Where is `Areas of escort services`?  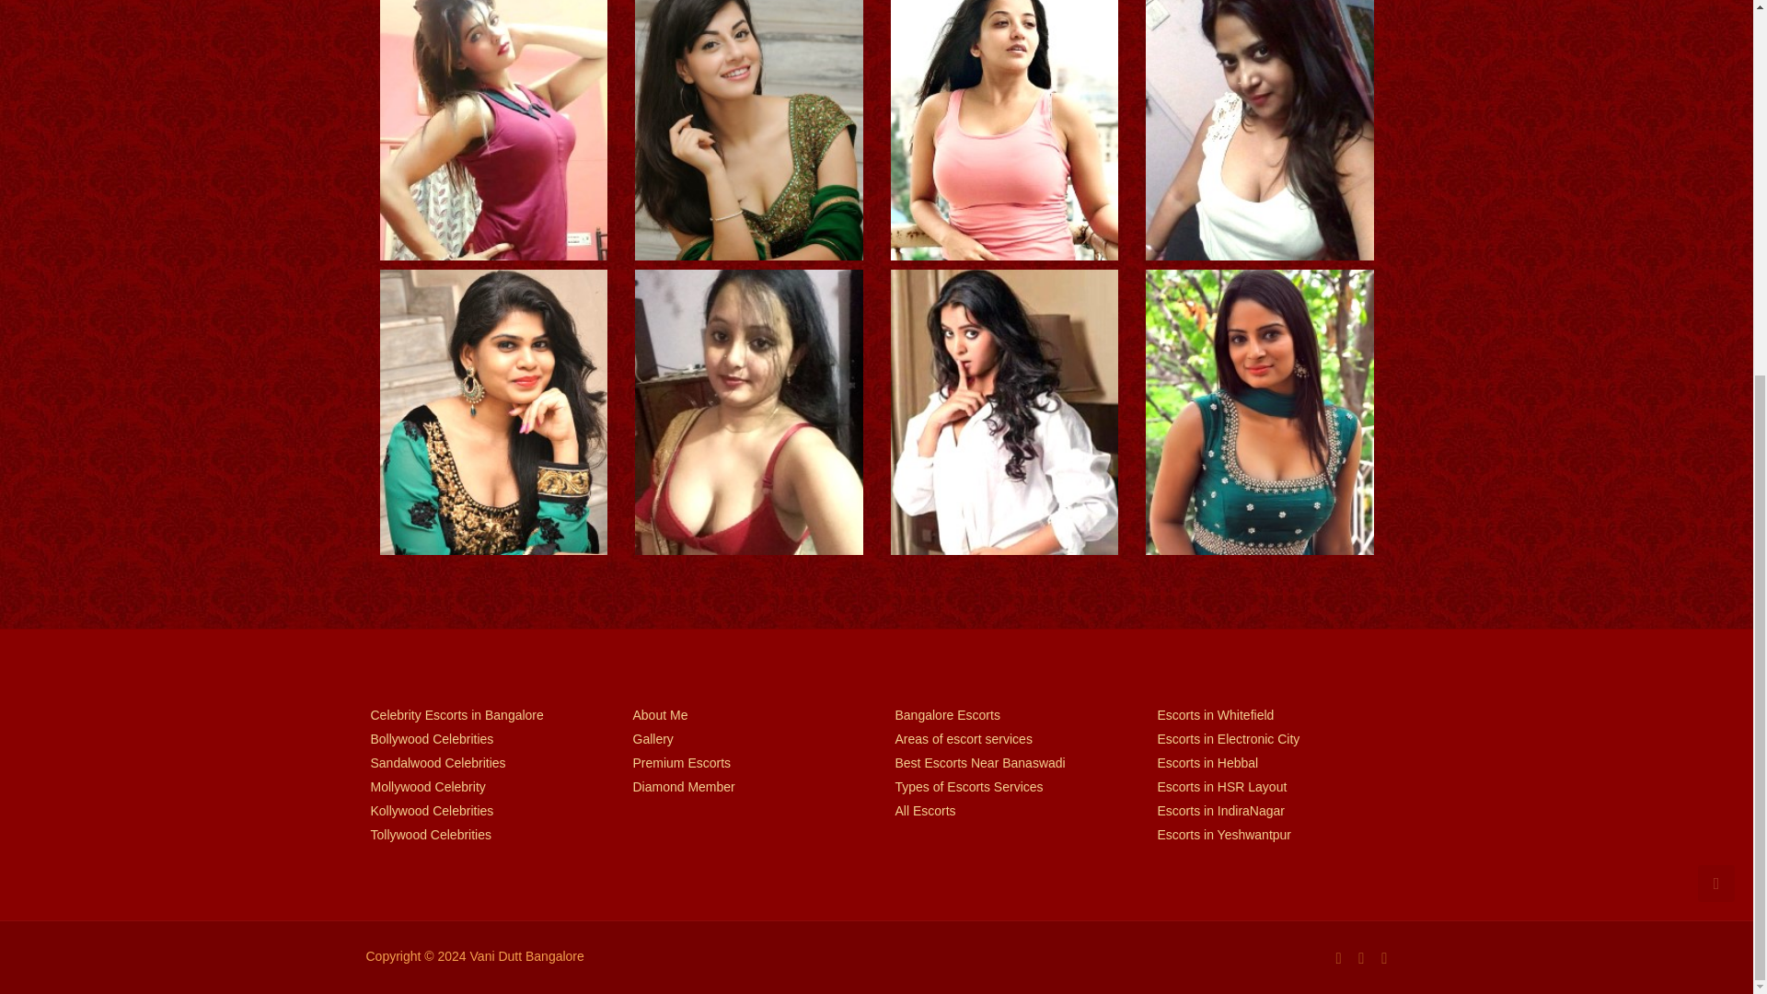 Areas of escort services is located at coordinates (1007, 738).